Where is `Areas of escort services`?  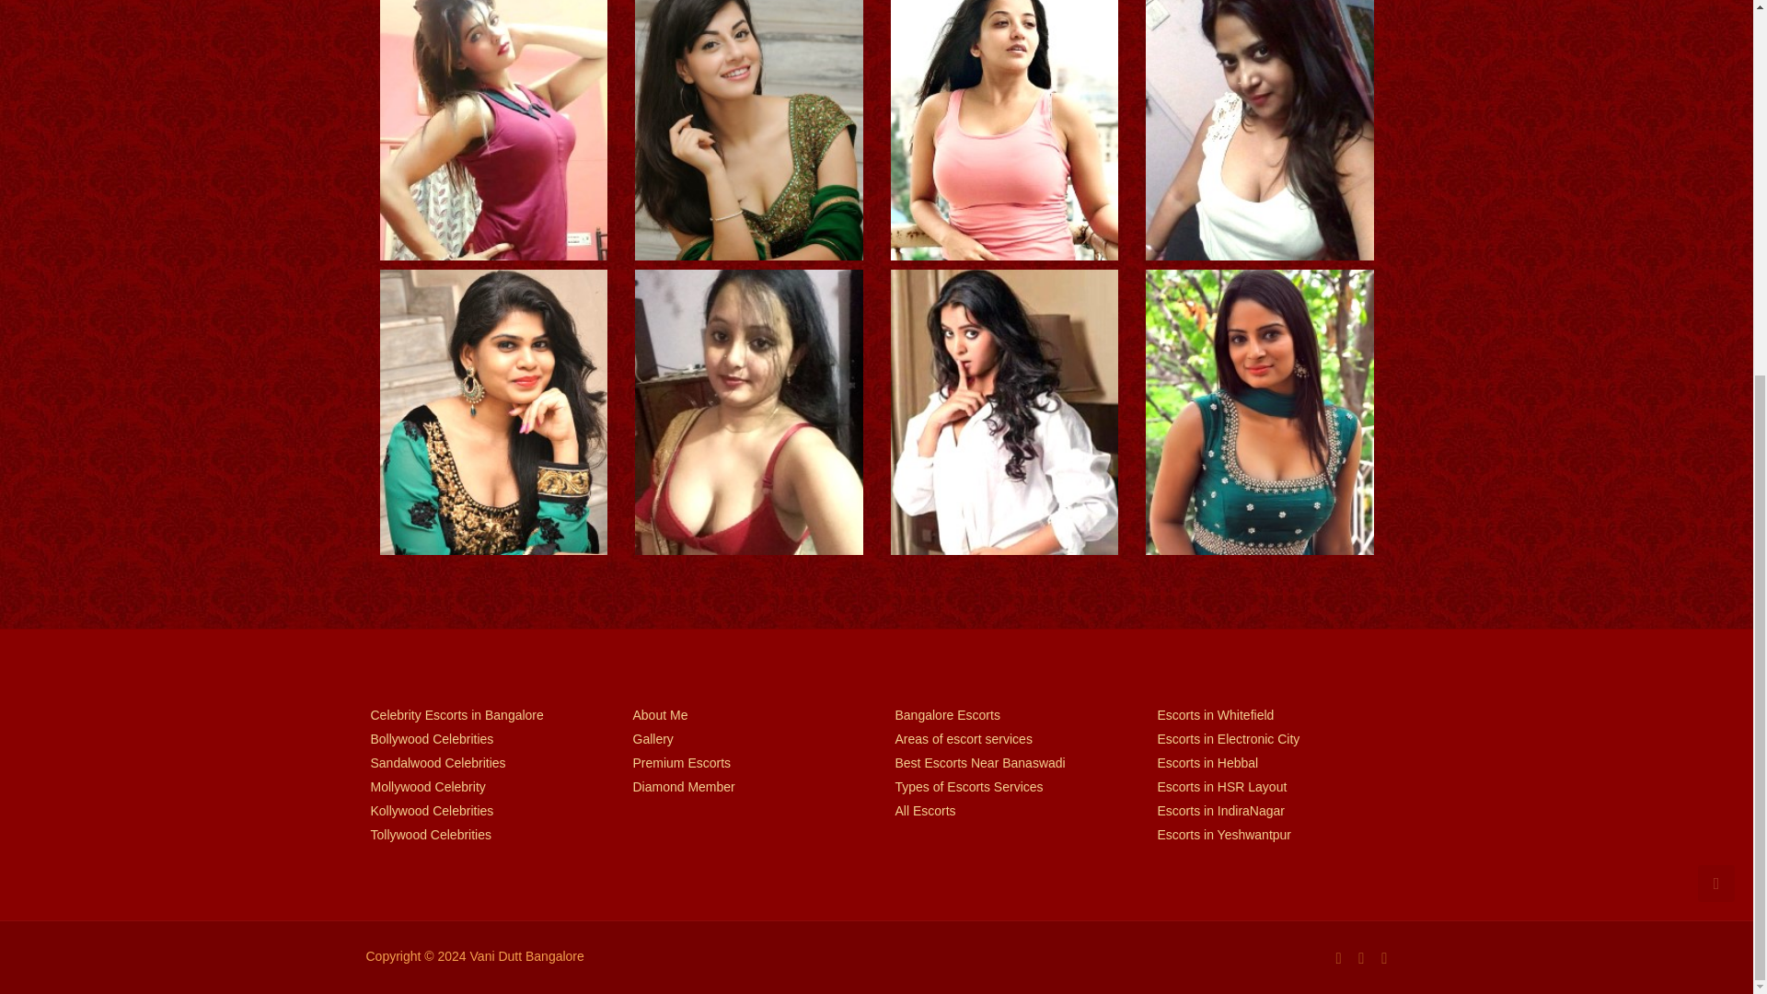 Areas of escort services is located at coordinates (1007, 738).